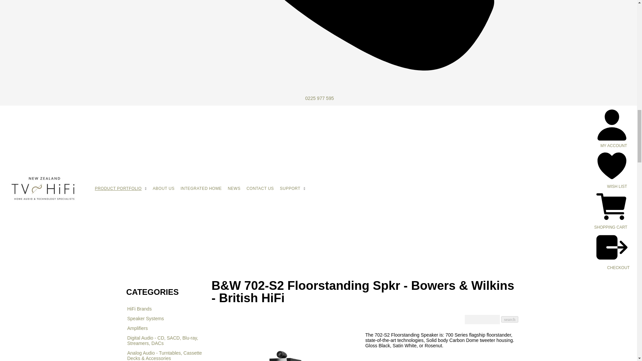 This screenshot has width=642, height=361. What do you see at coordinates (118, 189) in the screenshot?
I see `PRODUCT PORTFOLIO` at bounding box center [118, 189].